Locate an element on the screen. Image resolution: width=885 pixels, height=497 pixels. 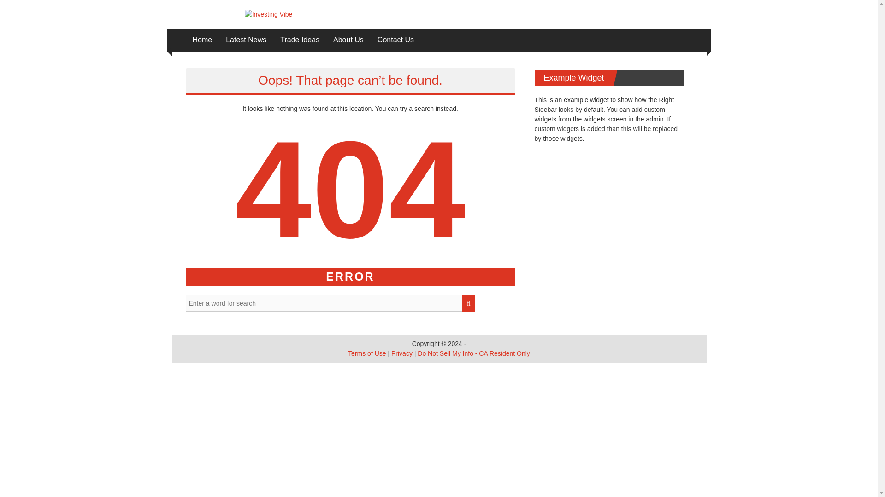
Privacy is located at coordinates (401, 353).